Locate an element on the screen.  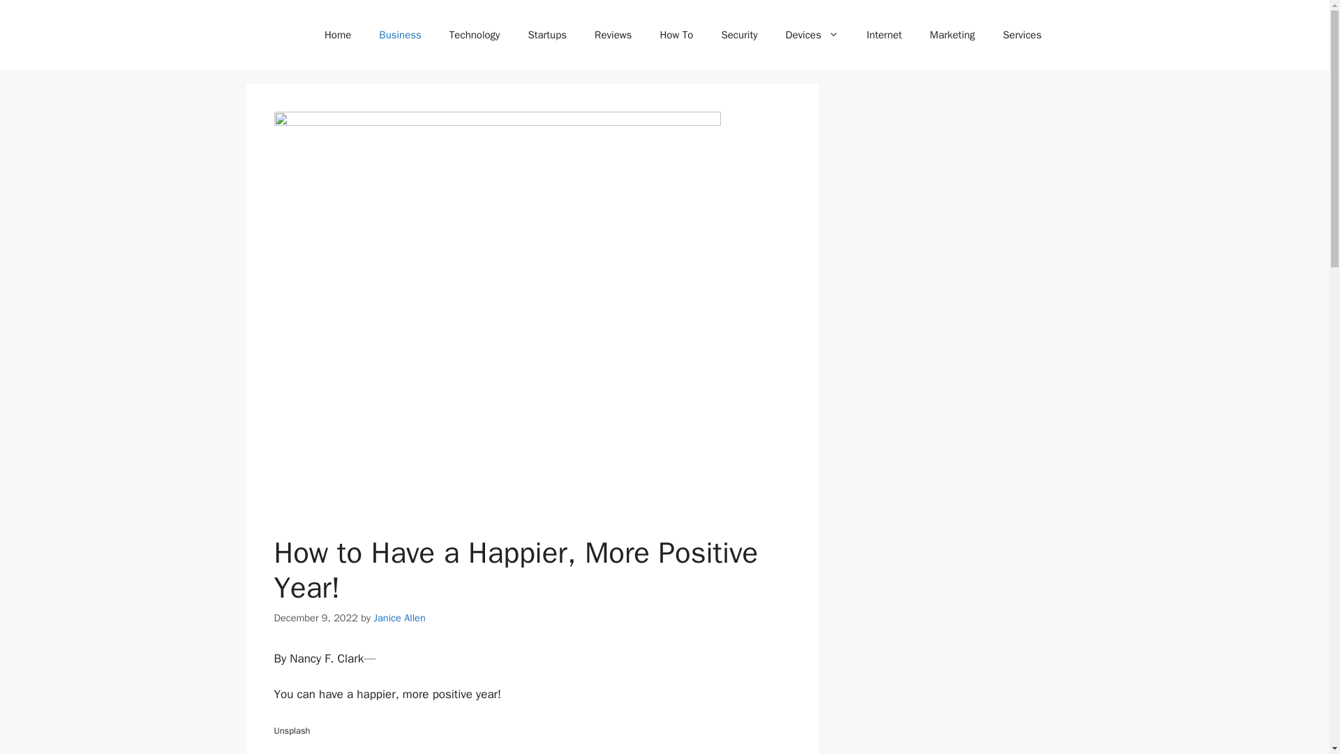
How To is located at coordinates (676, 35).